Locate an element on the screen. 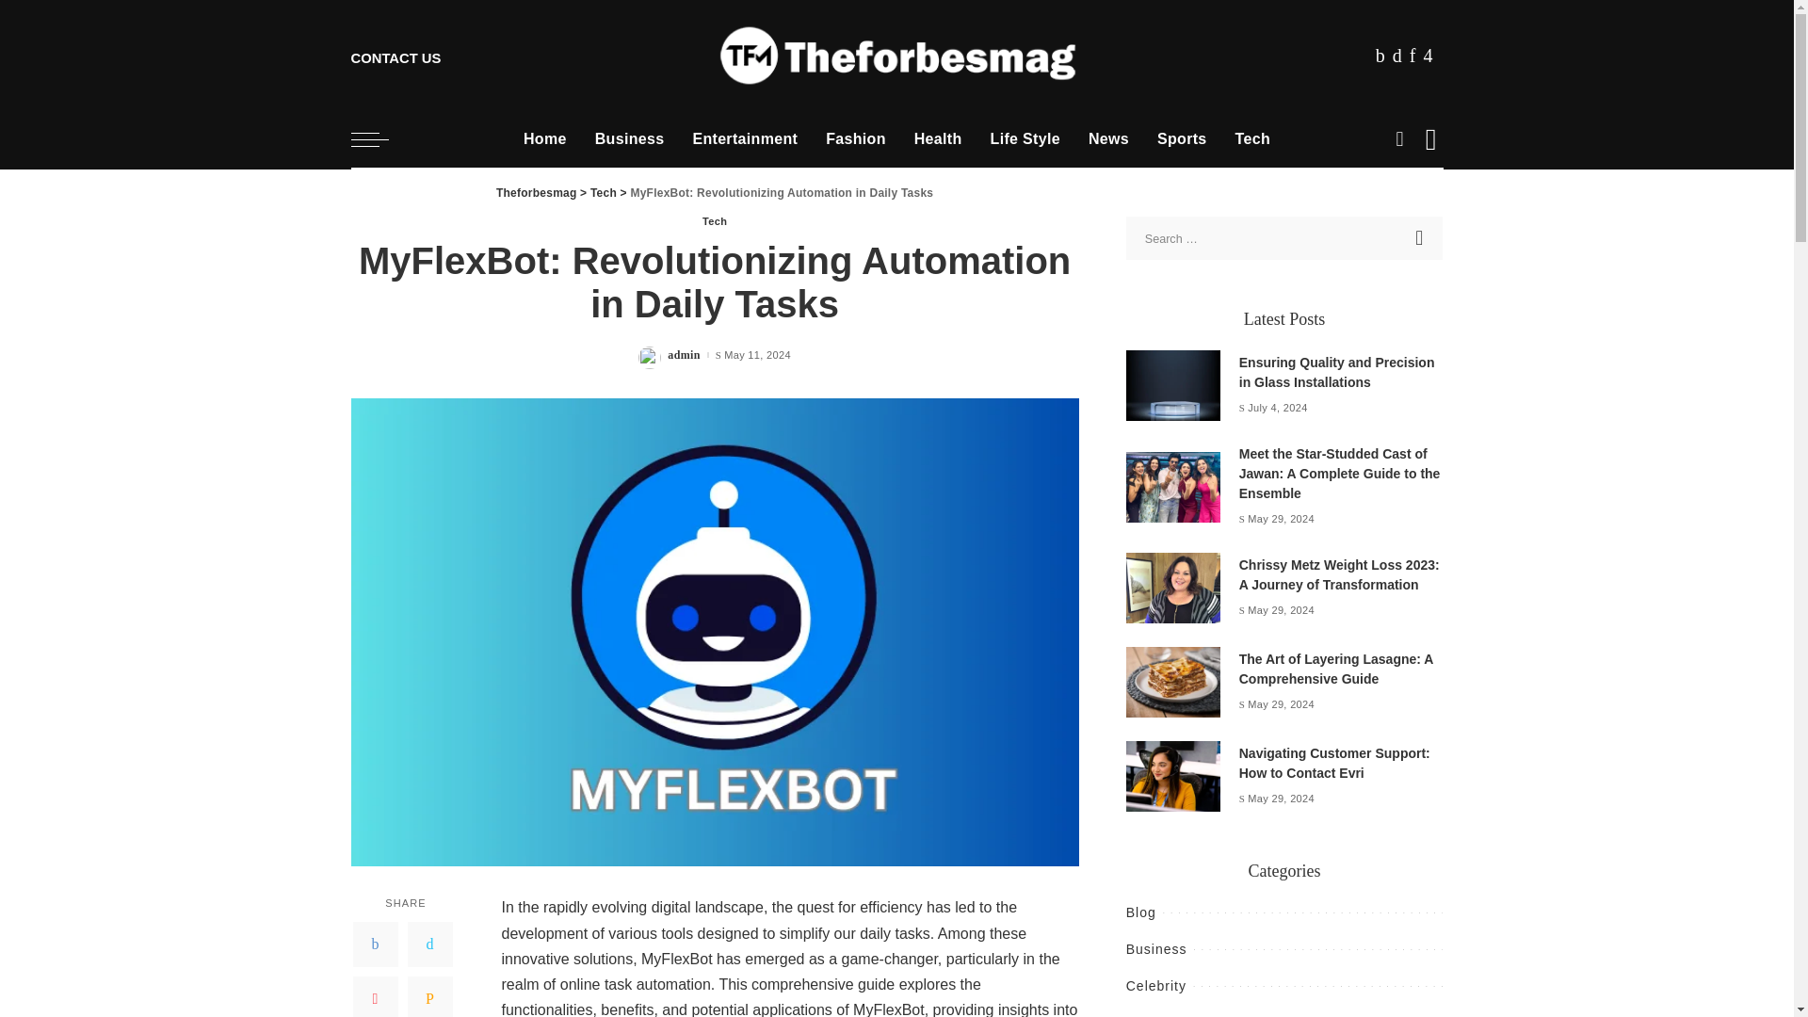 The image size is (1808, 1017). Entertainment is located at coordinates (745, 139).